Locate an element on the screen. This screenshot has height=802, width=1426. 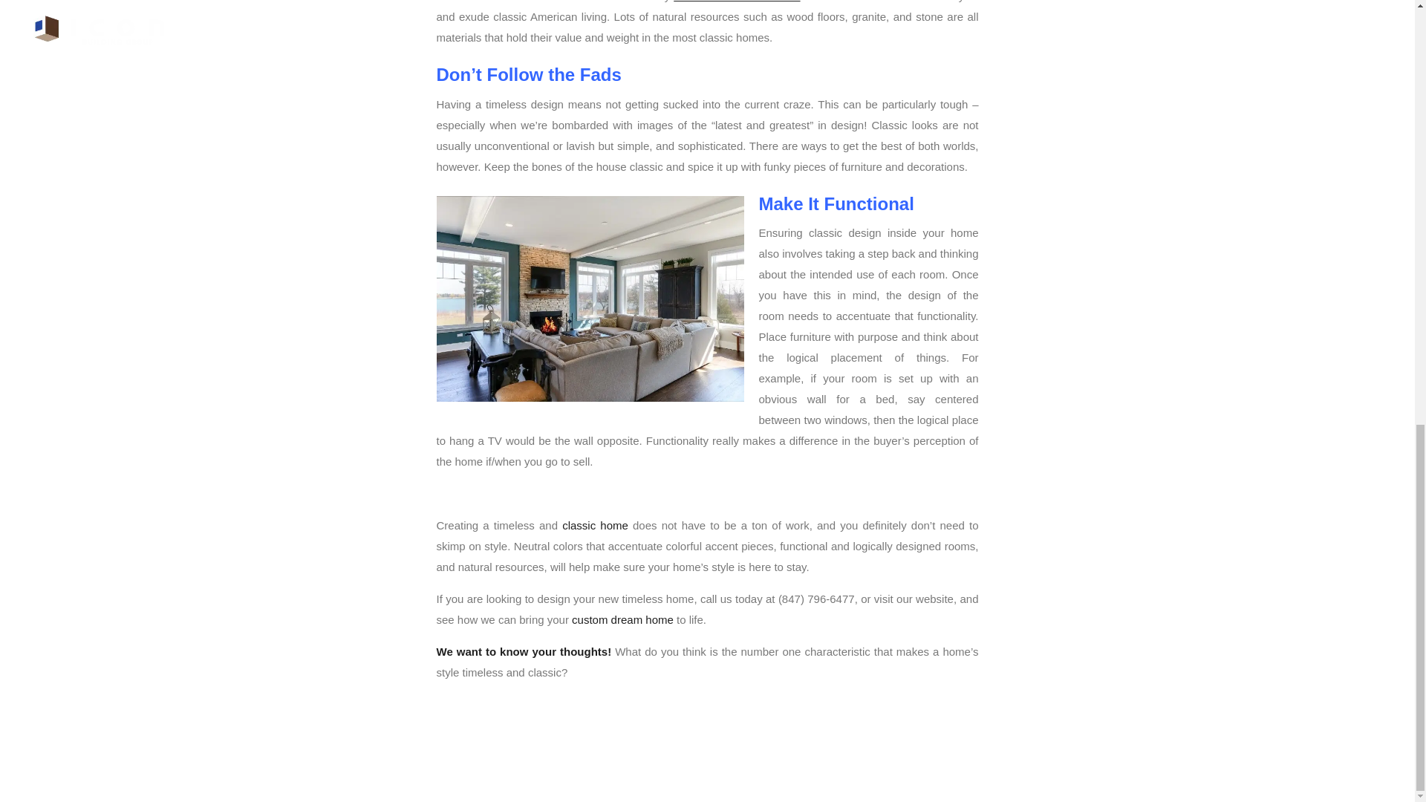
custom dream home is located at coordinates (622, 619).